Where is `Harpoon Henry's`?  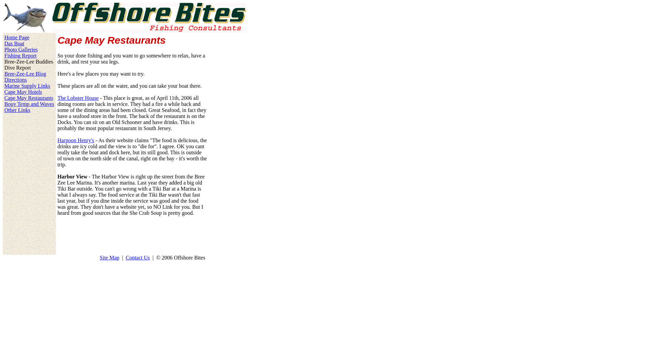
Harpoon Henry's is located at coordinates (76, 140).